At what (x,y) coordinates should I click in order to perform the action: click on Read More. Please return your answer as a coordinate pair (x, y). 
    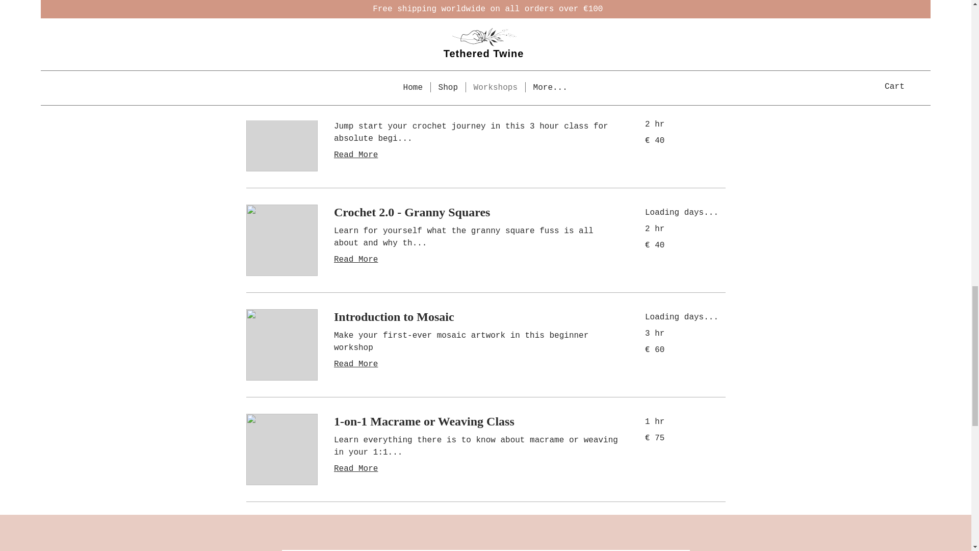
    Looking at the image, I should click on (476, 259).